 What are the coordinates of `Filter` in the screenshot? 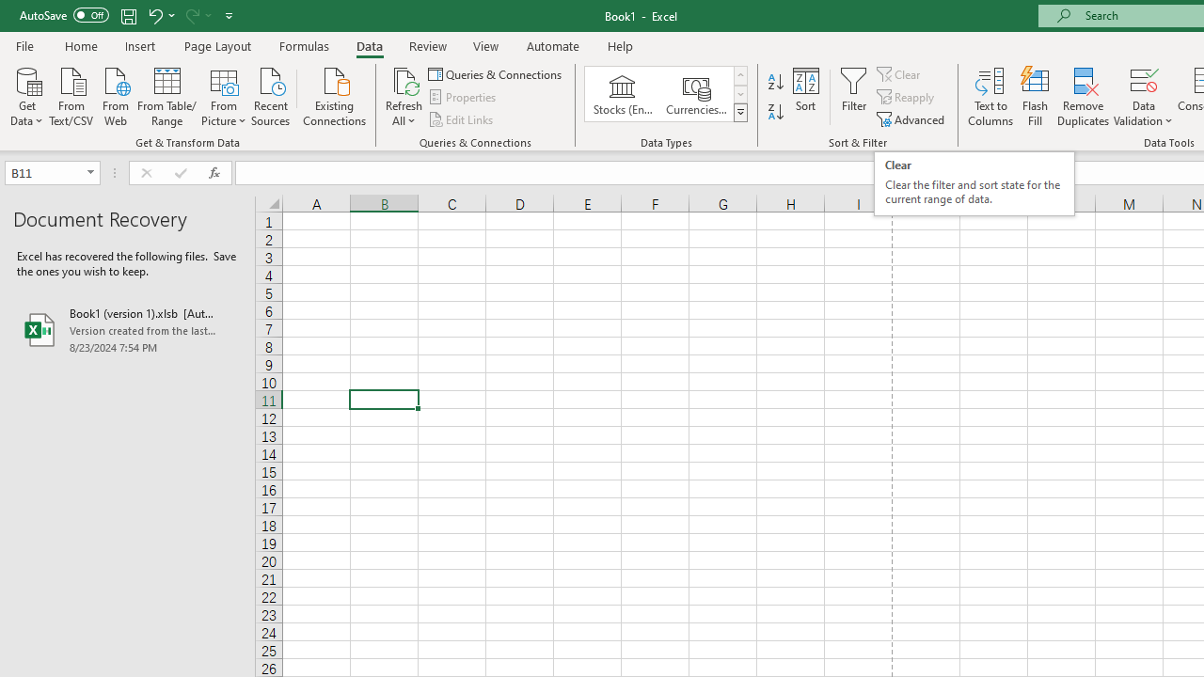 It's located at (854, 96).